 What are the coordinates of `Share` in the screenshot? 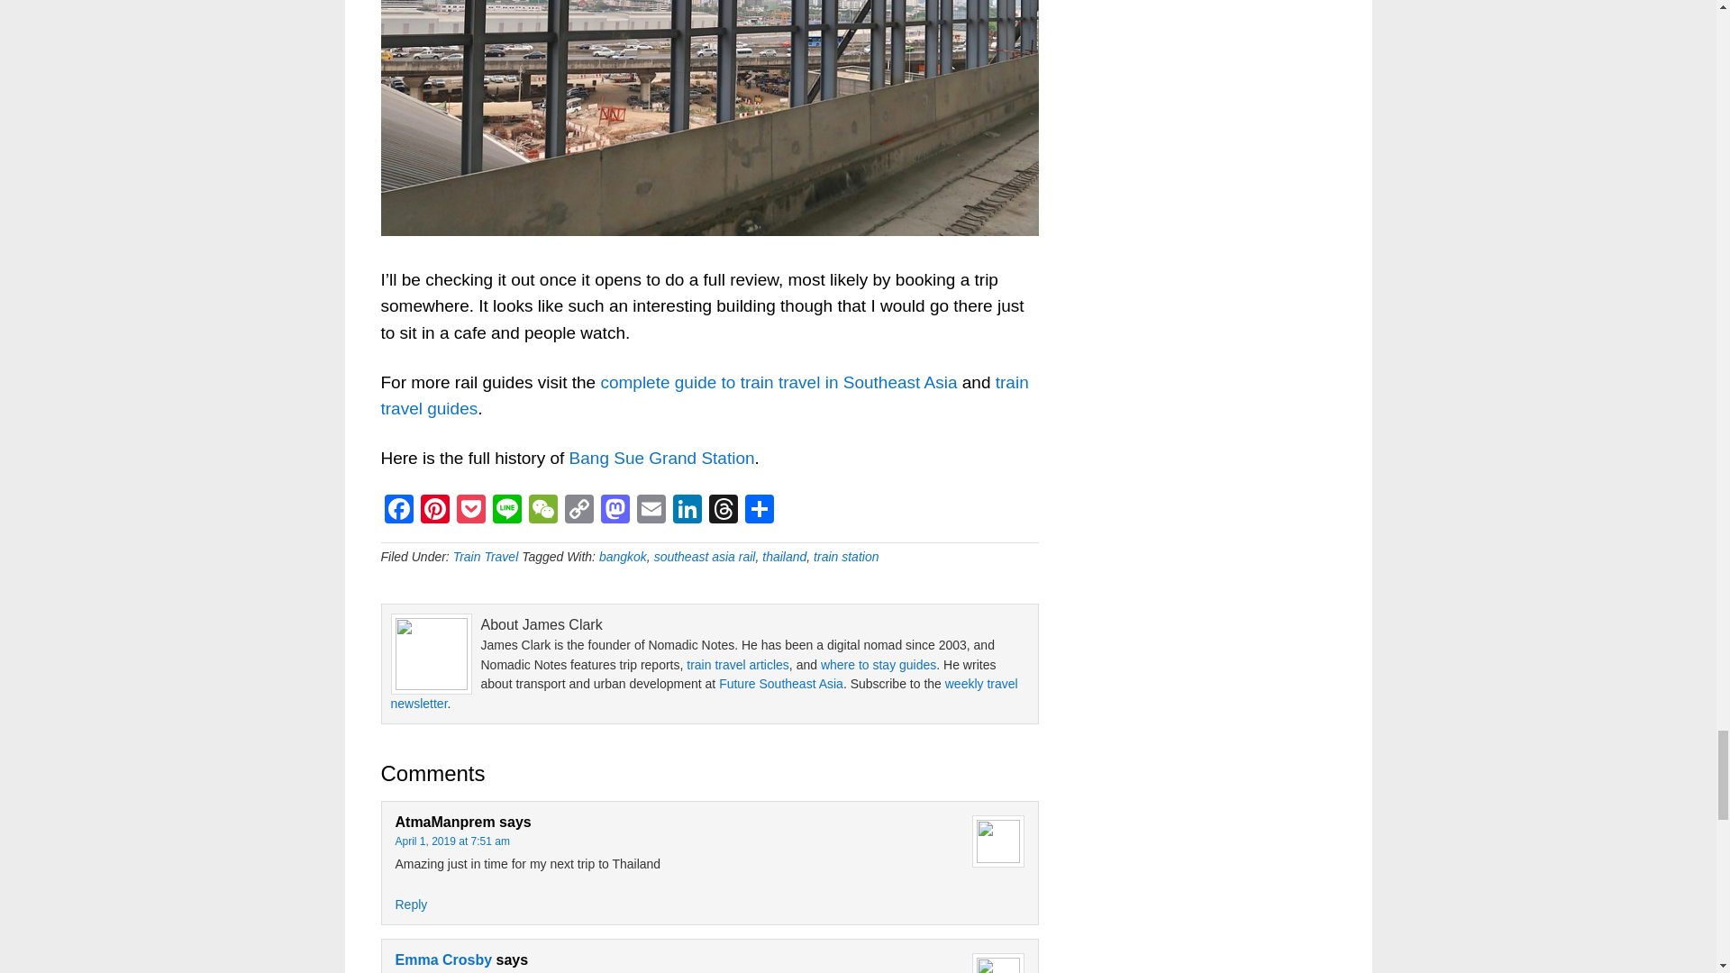 It's located at (759, 511).